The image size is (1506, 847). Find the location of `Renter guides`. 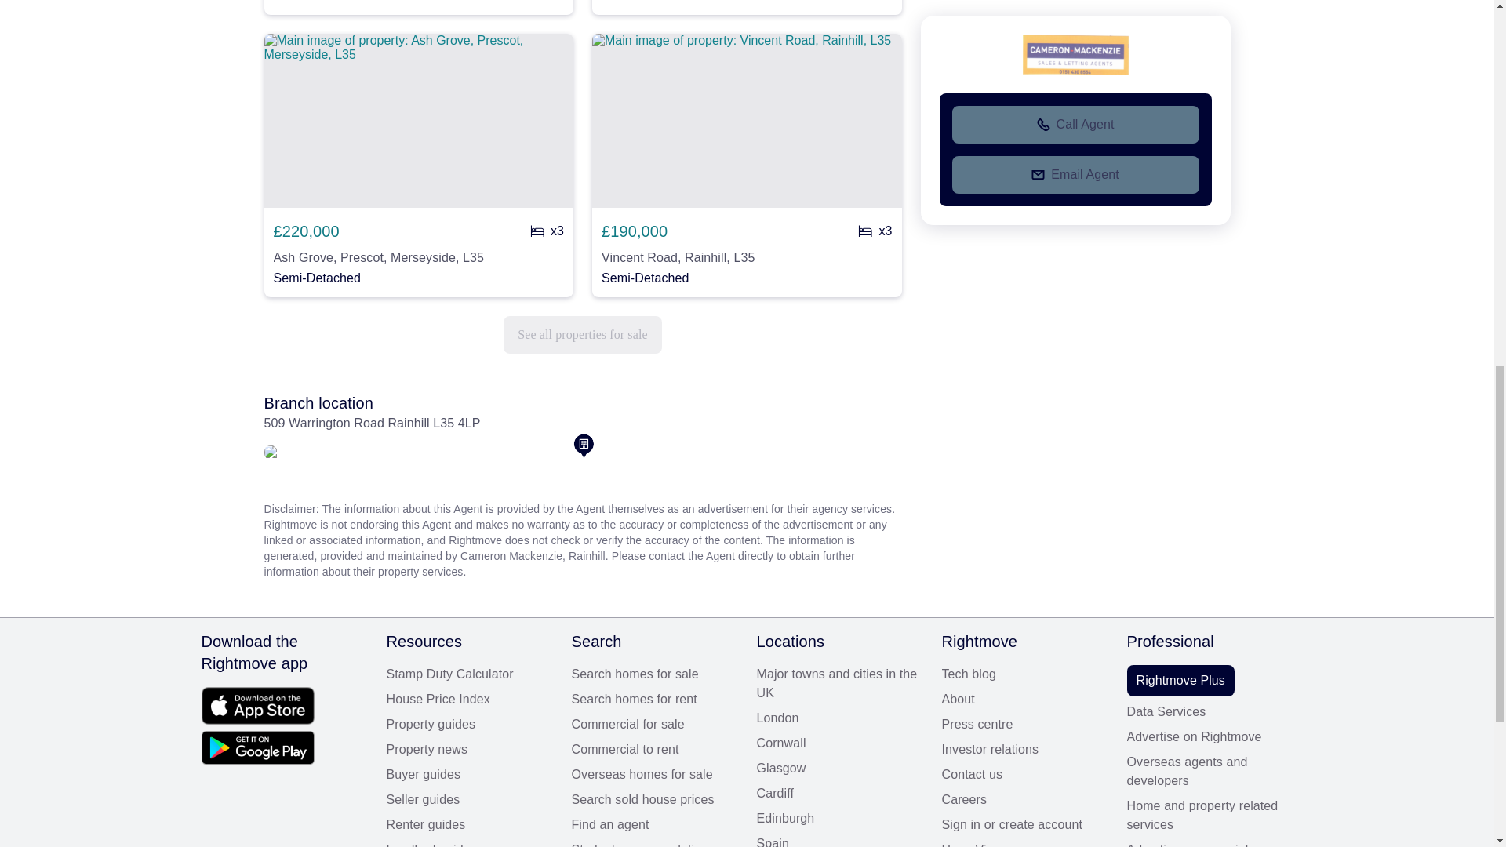

Renter guides is located at coordinates (469, 825).